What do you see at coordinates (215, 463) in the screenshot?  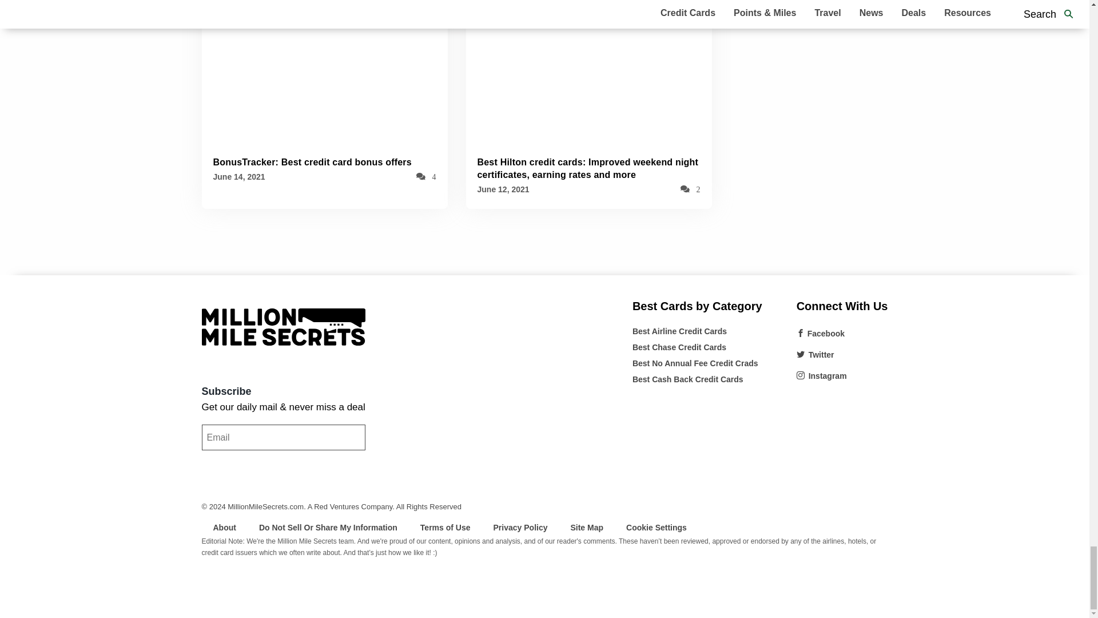 I see `Go` at bounding box center [215, 463].